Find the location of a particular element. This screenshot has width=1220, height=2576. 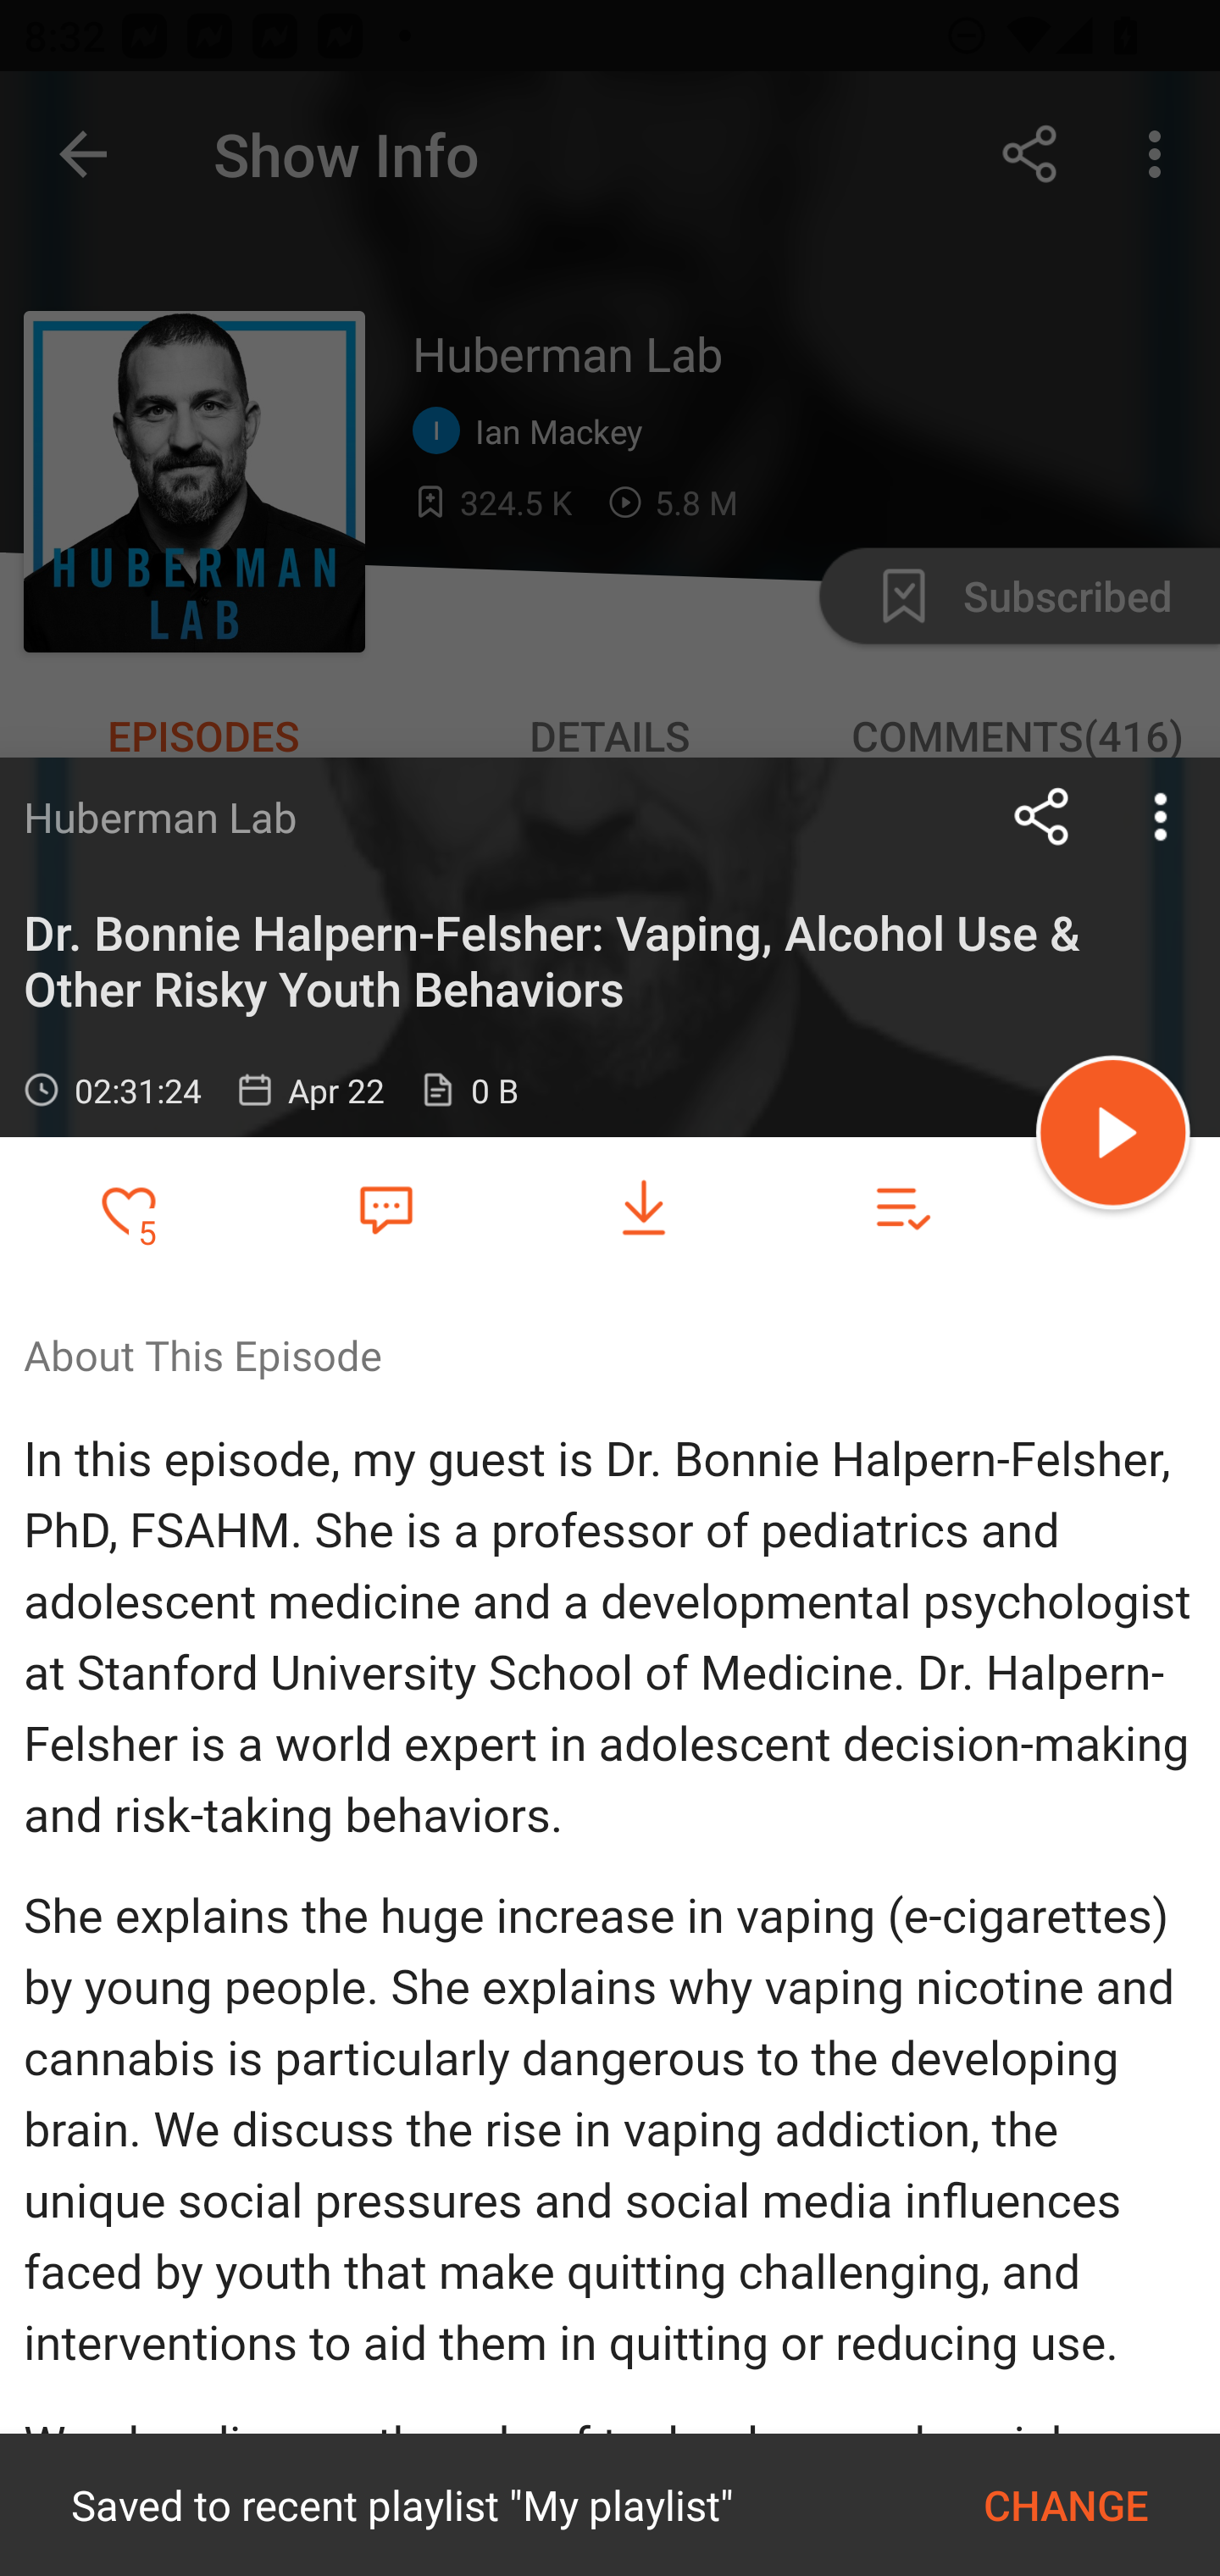

more options is located at coordinates (1161, 816).